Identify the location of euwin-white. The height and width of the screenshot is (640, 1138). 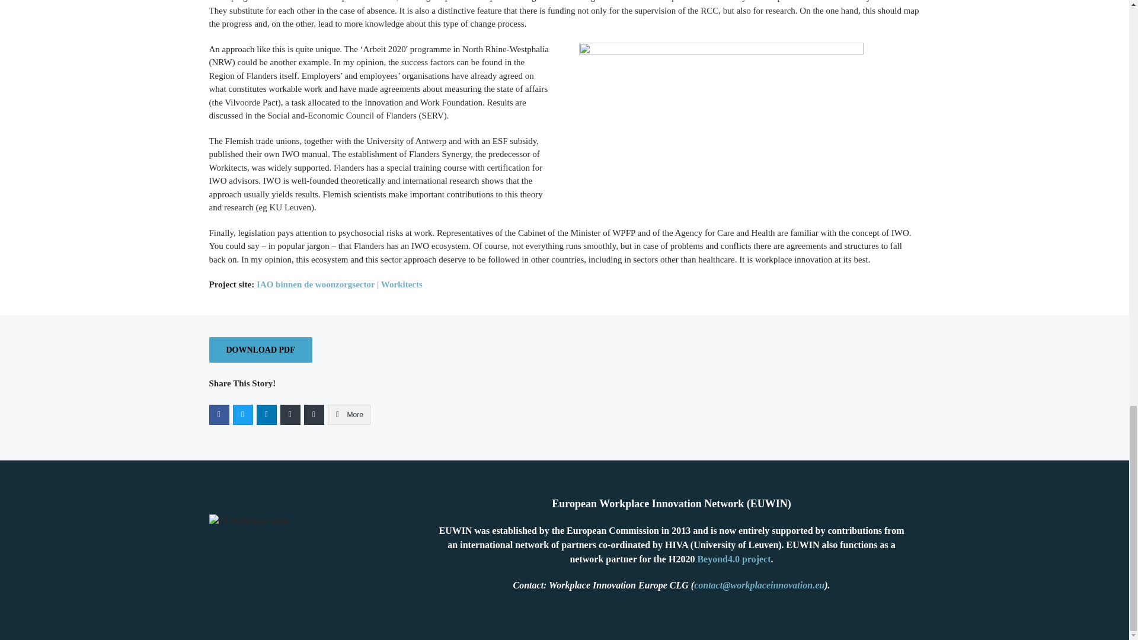
(249, 521).